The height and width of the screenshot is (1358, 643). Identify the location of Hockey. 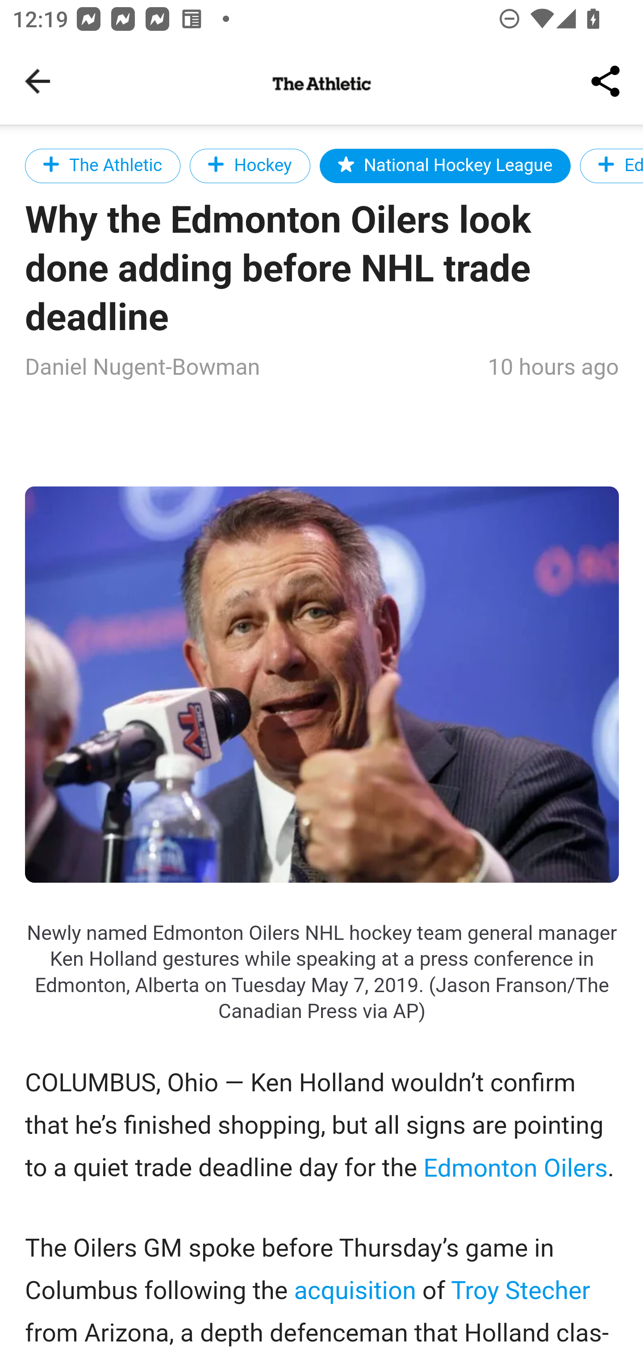
(250, 165).